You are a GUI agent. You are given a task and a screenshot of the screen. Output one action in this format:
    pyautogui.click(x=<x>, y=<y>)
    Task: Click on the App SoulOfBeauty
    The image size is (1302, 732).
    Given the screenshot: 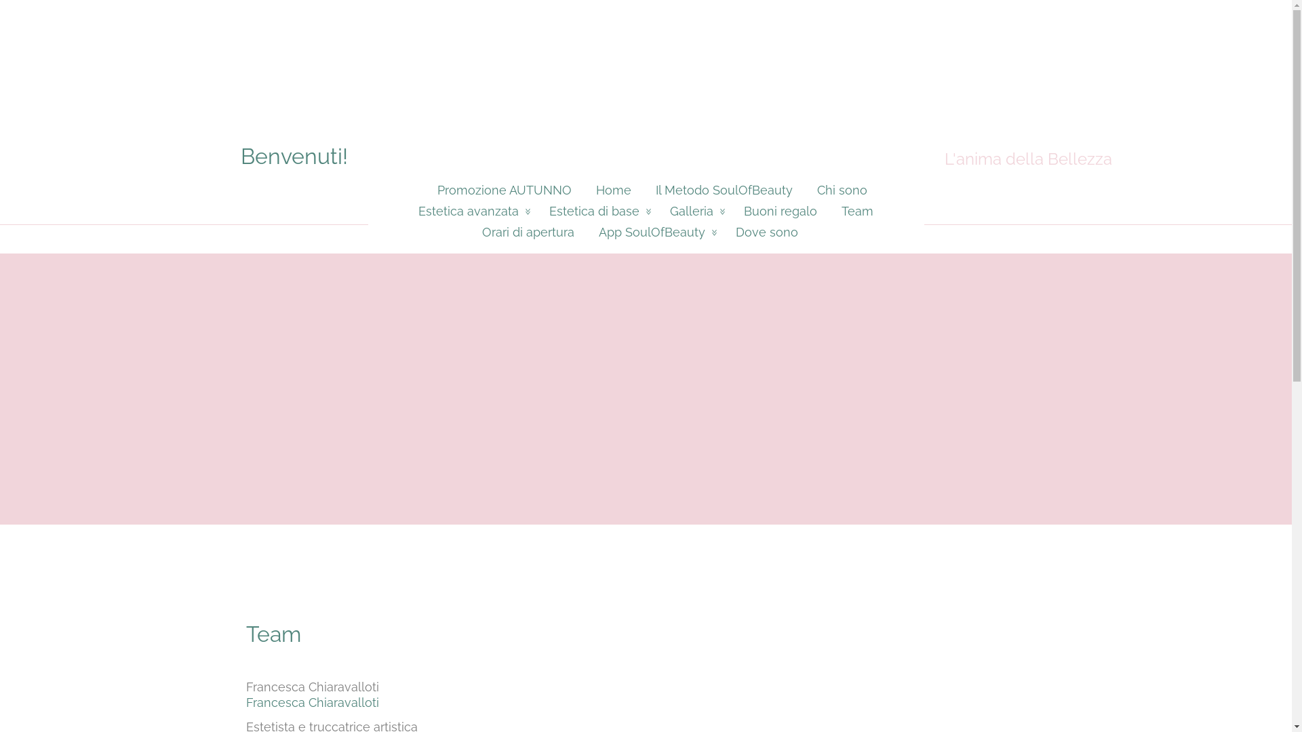 What is the action you would take?
    pyautogui.click(x=654, y=232)
    